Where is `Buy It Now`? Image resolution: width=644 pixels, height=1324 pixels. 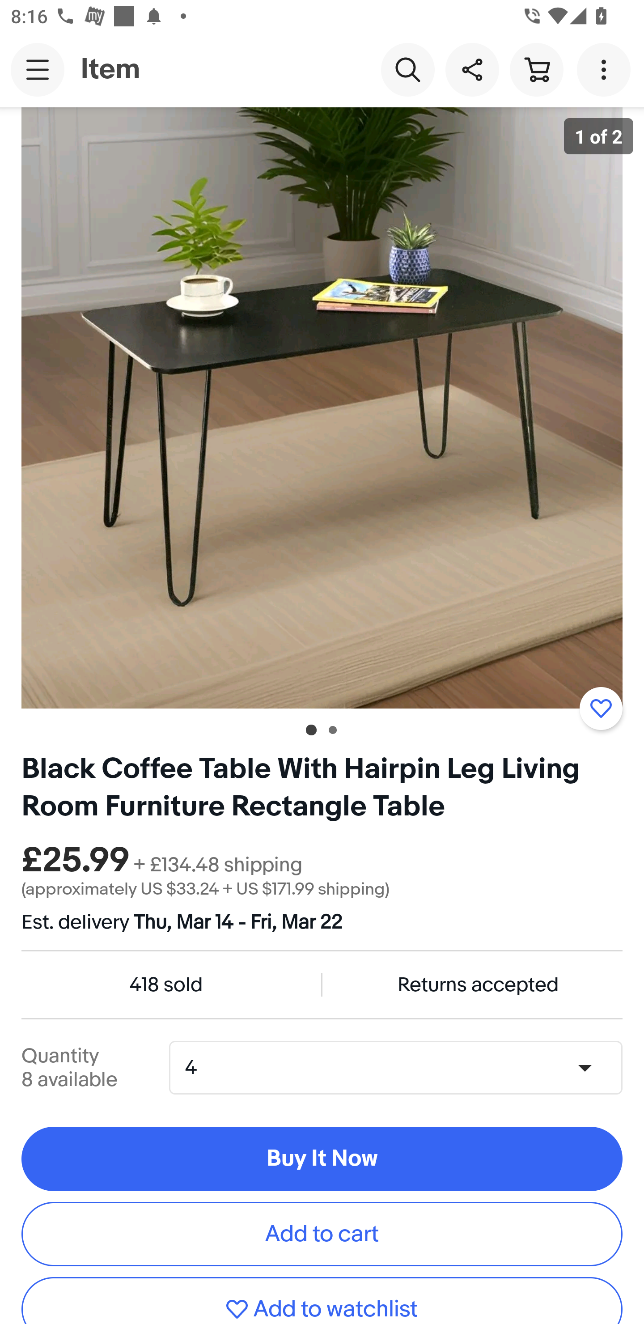
Buy It Now is located at coordinates (322, 1159).